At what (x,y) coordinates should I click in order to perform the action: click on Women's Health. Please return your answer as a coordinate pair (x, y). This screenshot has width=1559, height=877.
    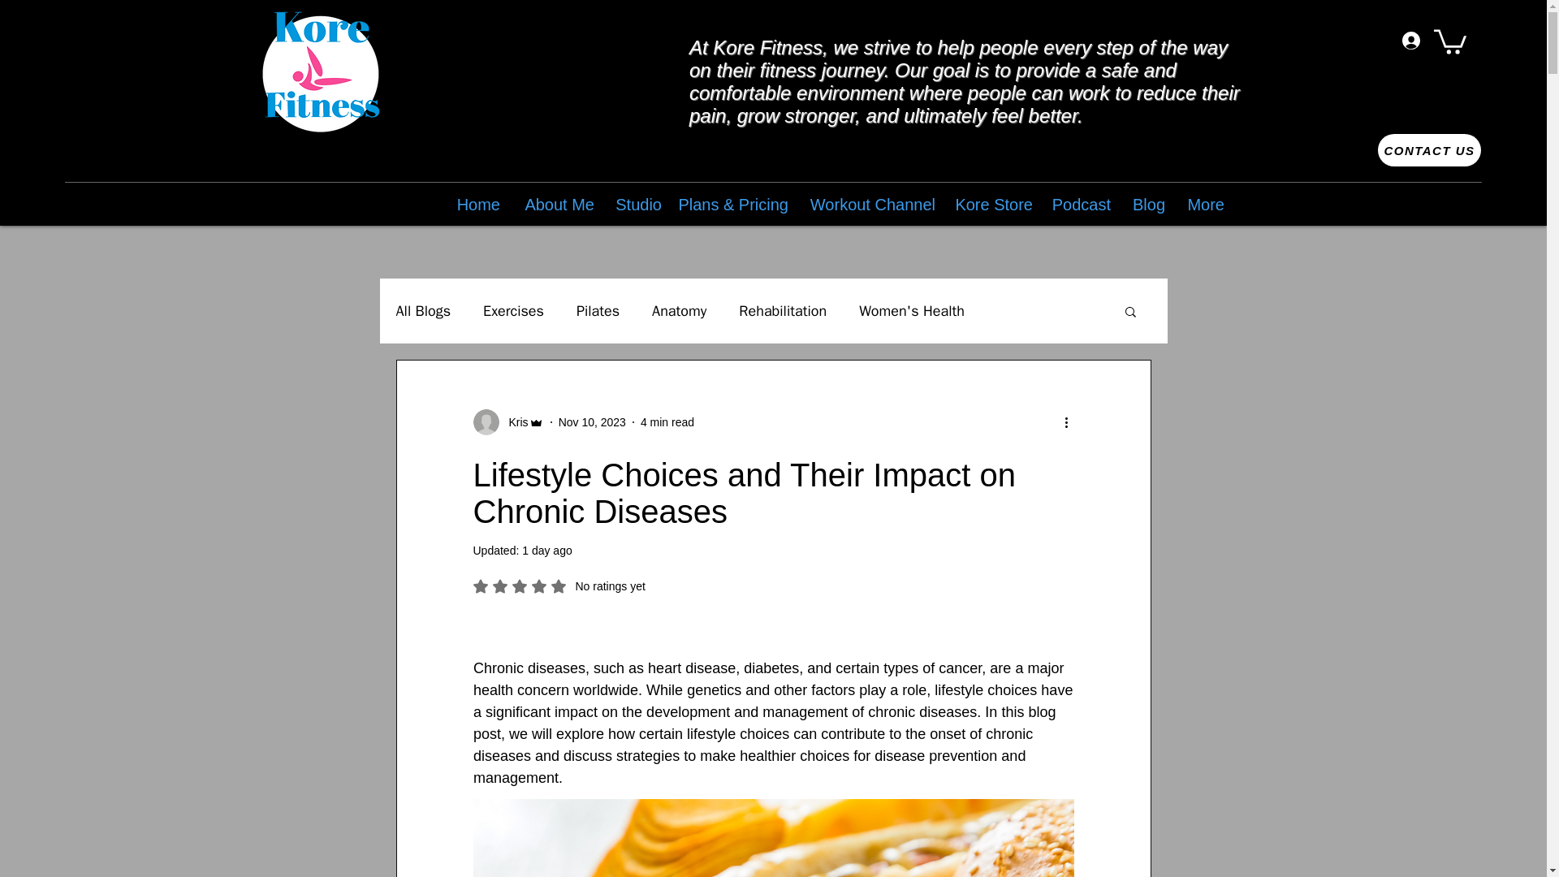
    Looking at the image, I should click on (911, 311).